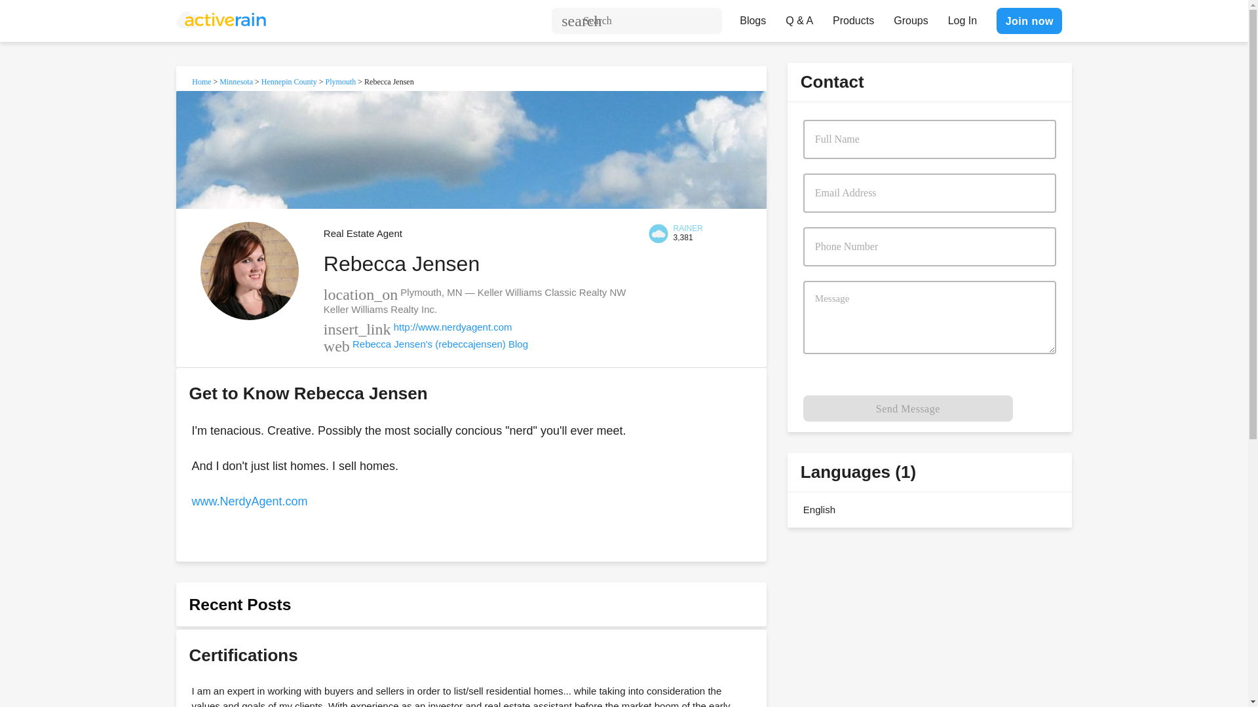  Describe the element at coordinates (908, 408) in the screenshot. I see `Send Message` at that location.